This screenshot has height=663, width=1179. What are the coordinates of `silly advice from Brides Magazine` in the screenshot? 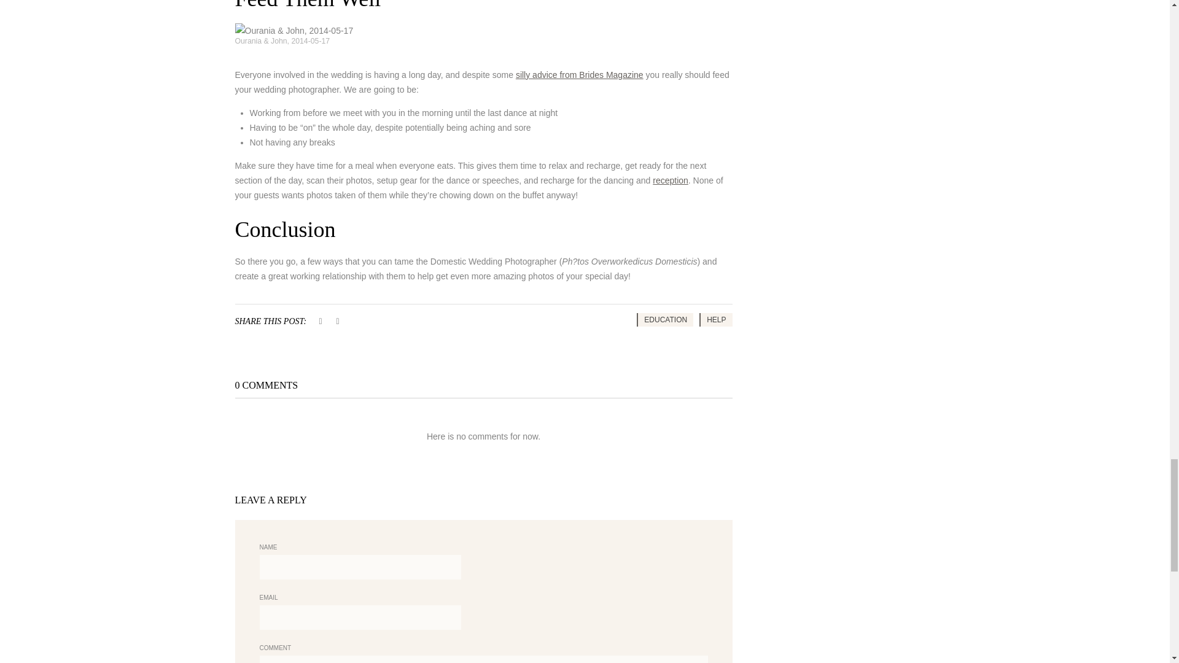 It's located at (580, 75).